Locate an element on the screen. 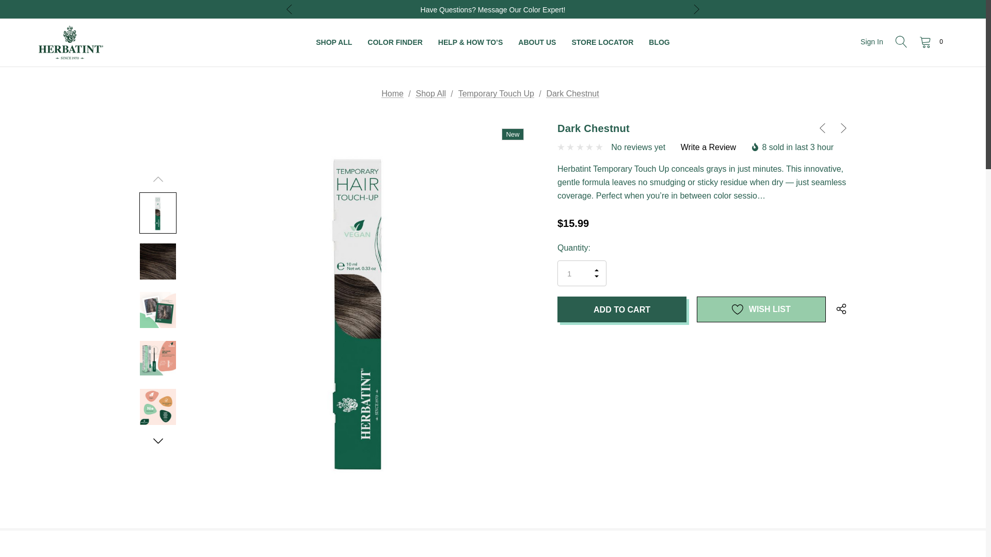 The height and width of the screenshot is (557, 991).  Dark Chestnut  is located at coordinates (158, 406).